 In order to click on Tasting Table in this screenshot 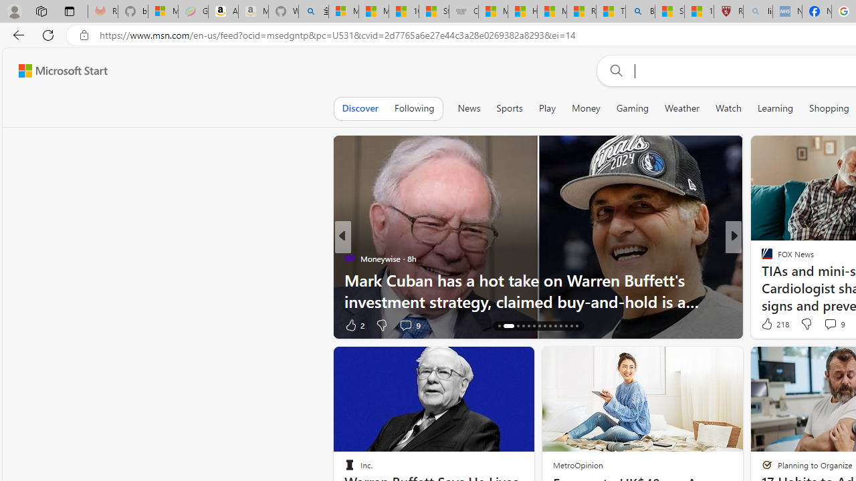, I will do `click(761, 258)`.